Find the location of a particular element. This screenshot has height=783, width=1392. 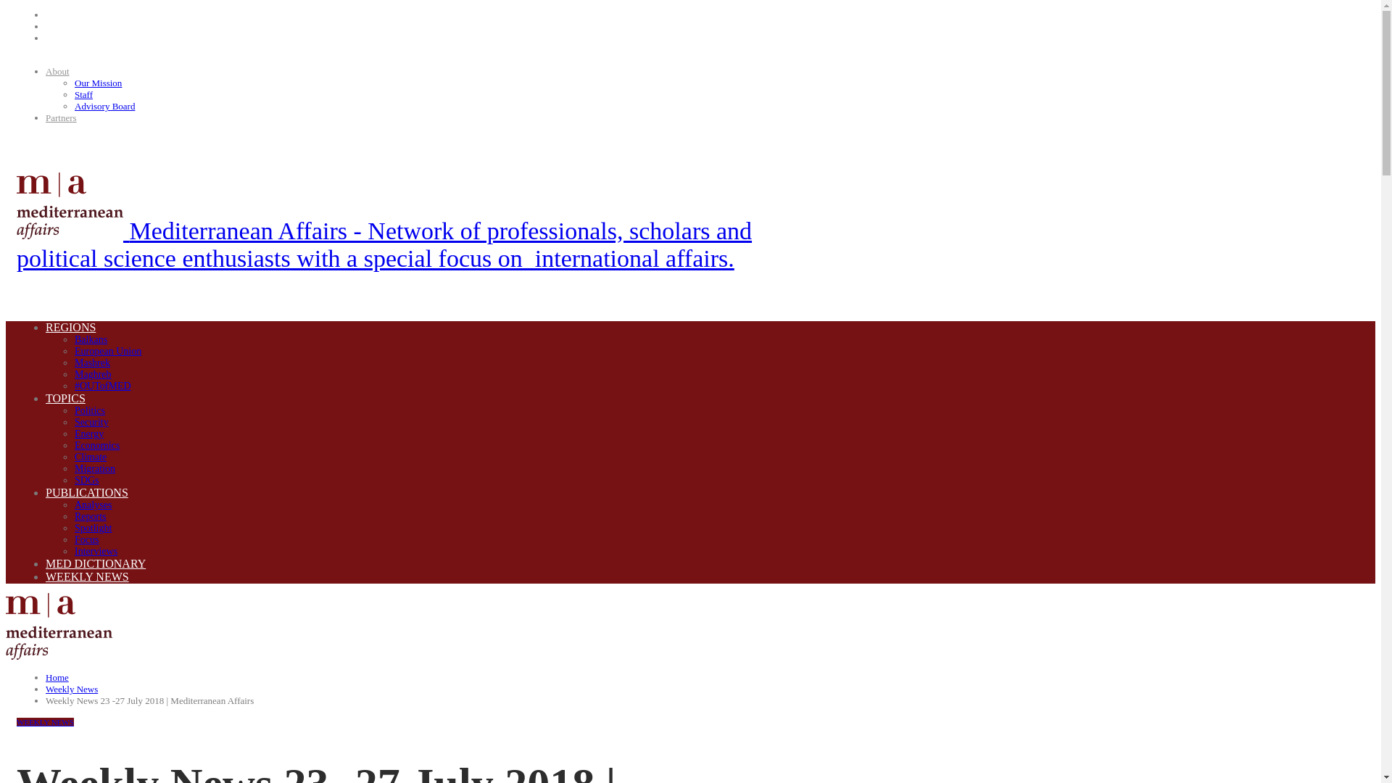

Politics is located at coordinates (90, 410).